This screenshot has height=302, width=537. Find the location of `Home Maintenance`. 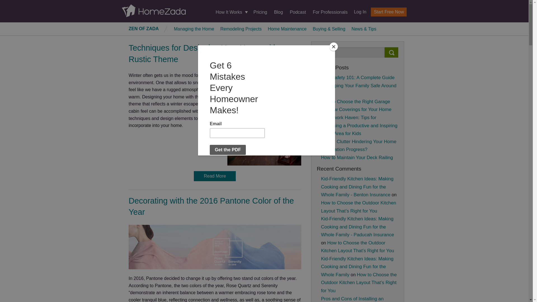

Home Maintenance is located at coordinates (287, 29).